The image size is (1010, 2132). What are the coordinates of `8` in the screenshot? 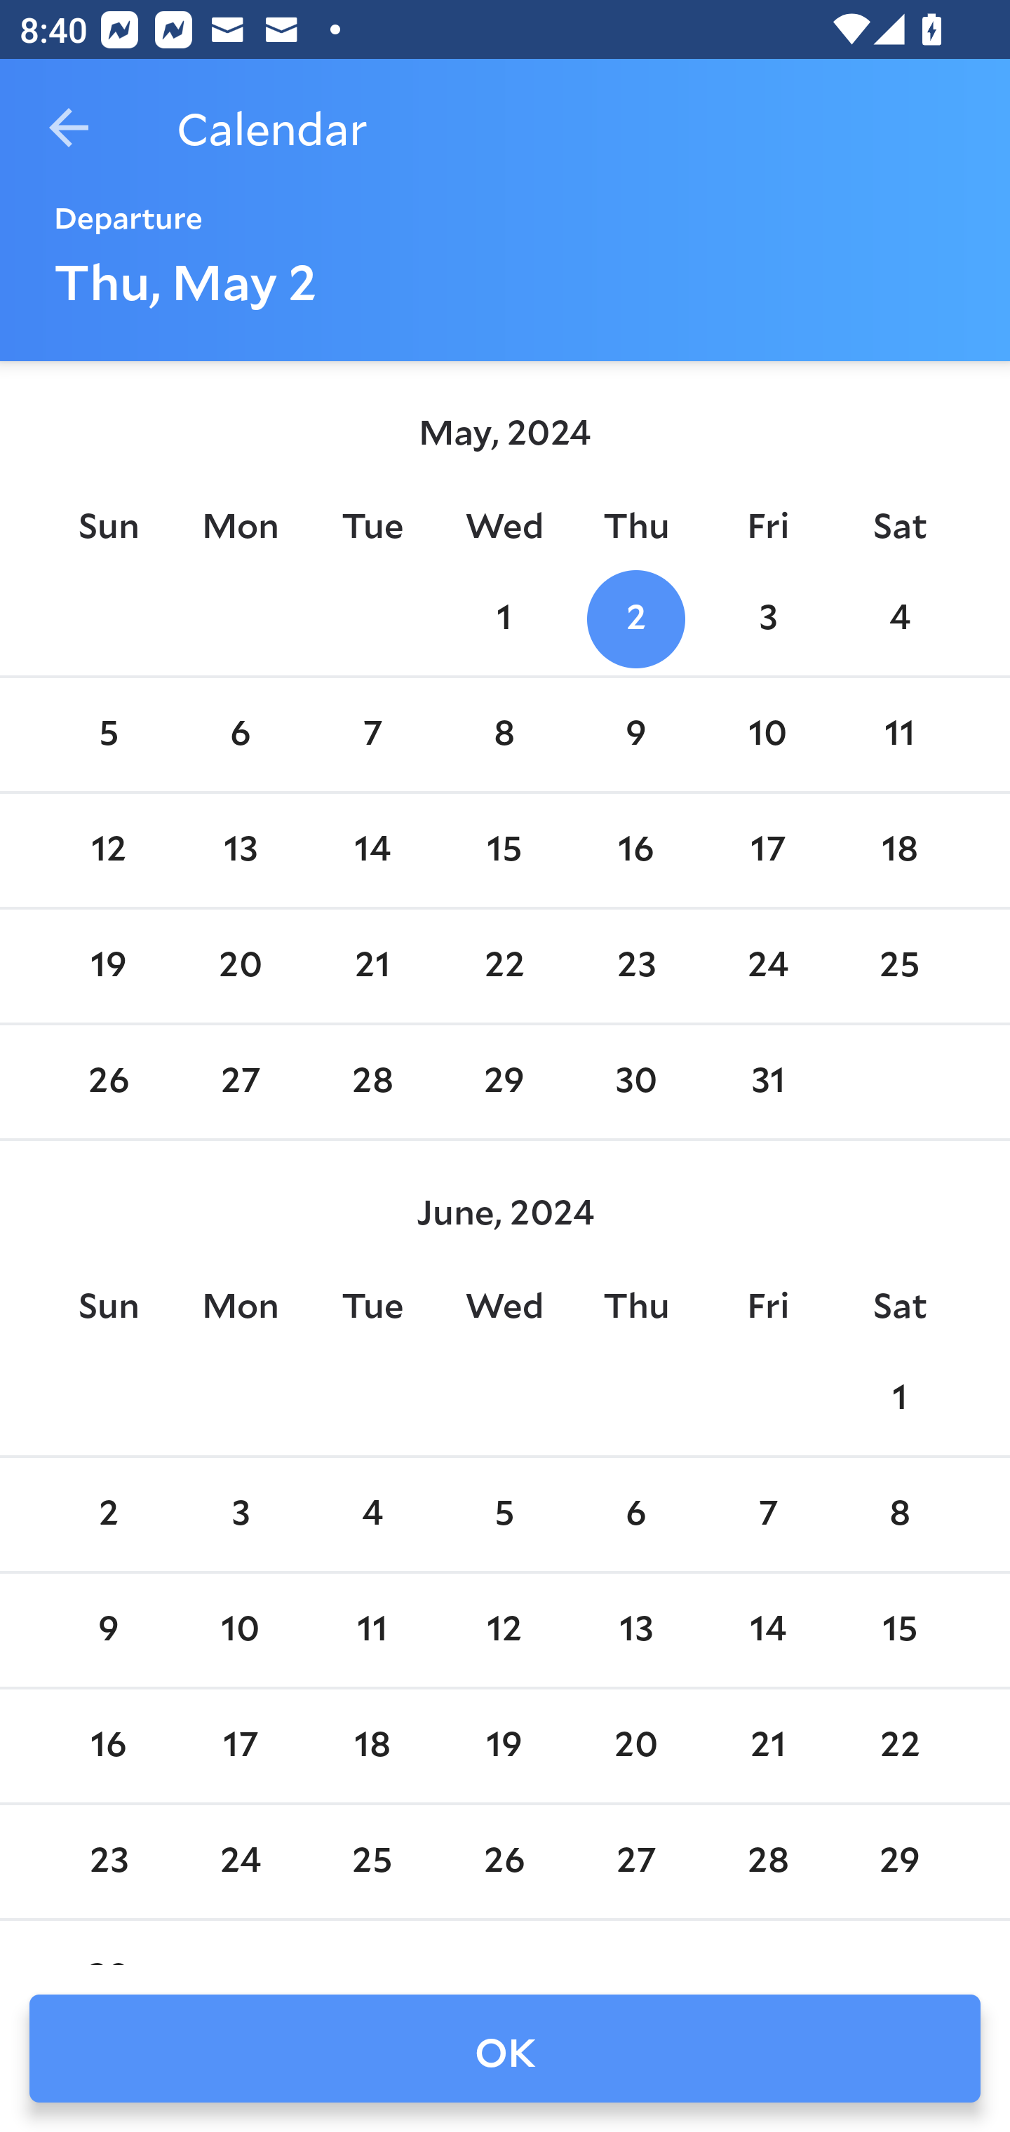 It's located at (899, 1516).